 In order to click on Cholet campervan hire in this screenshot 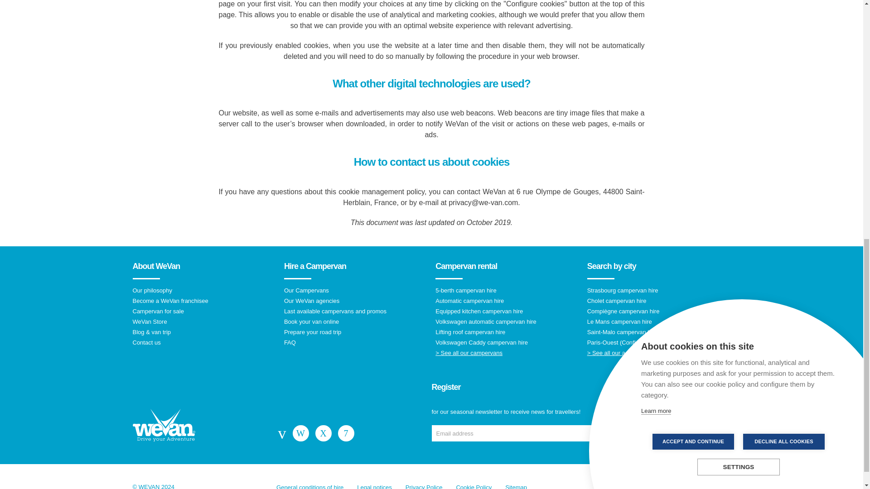, I will do `click(659, 301)`.